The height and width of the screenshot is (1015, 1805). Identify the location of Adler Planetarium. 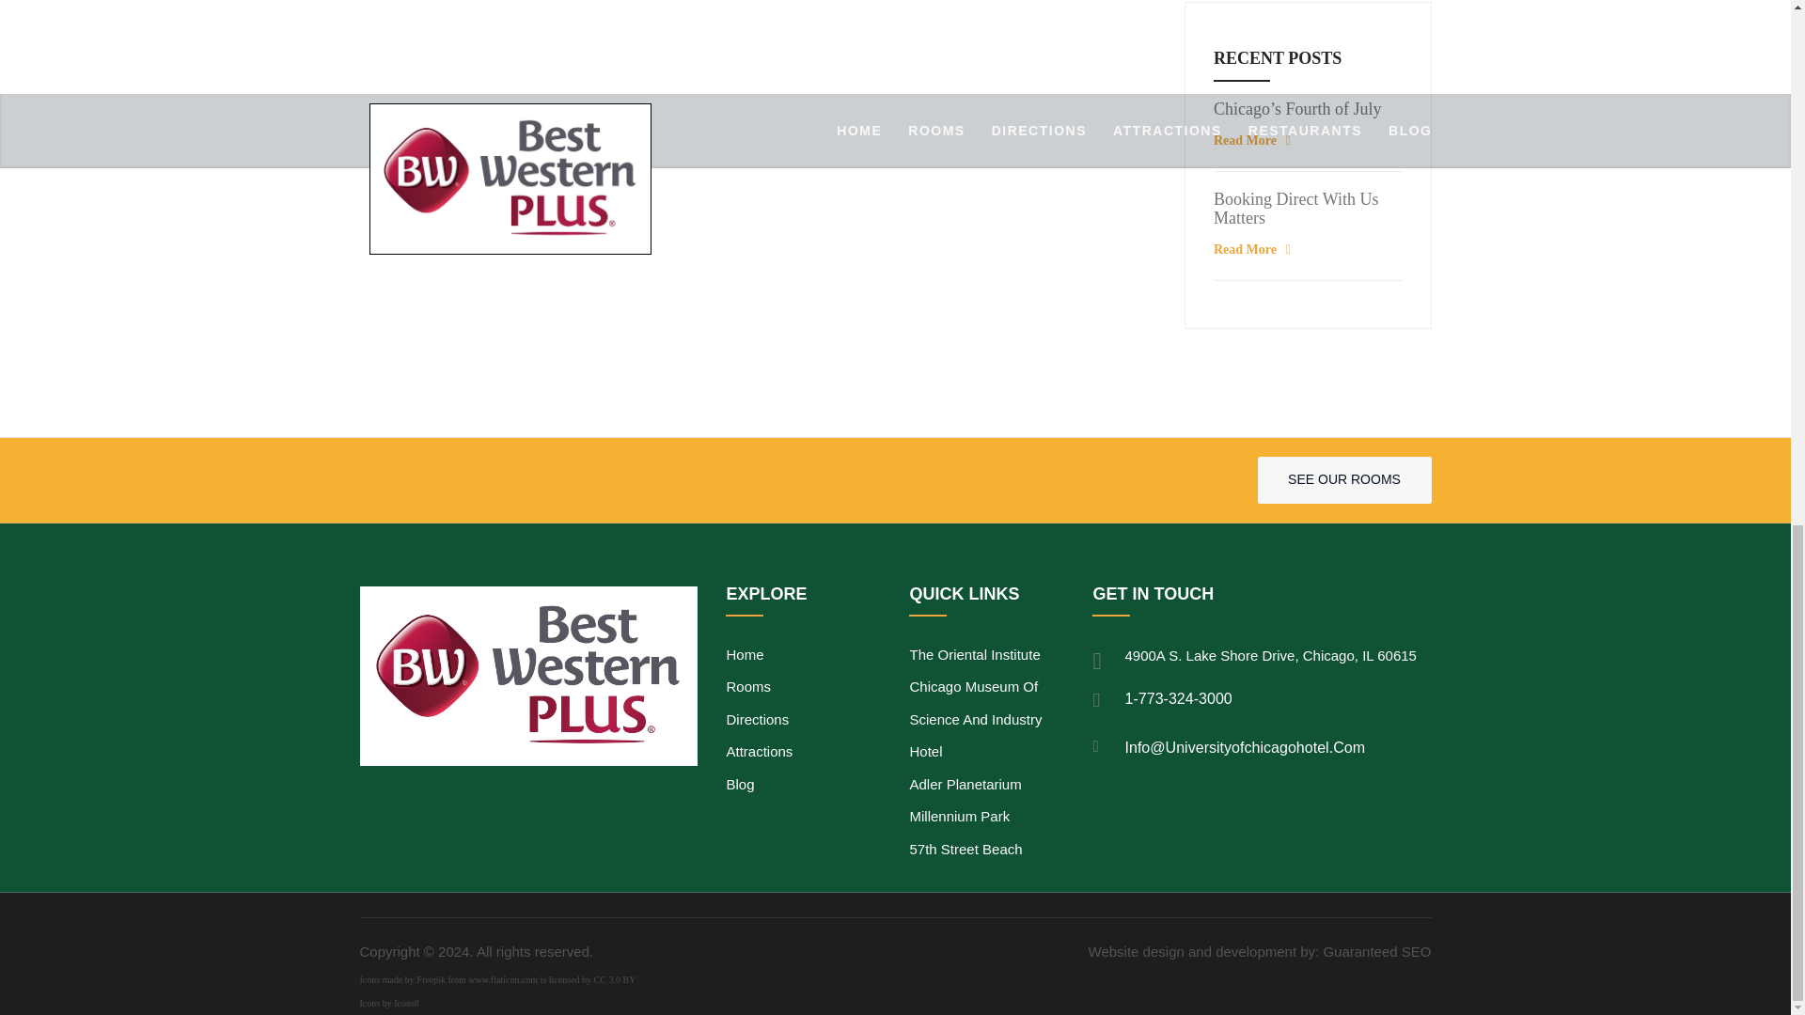
(987, 785).